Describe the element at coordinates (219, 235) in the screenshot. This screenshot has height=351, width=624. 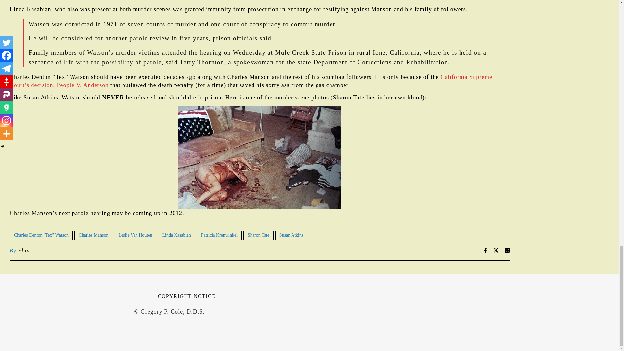
I see `Patricia Krenwinkel` at that location.